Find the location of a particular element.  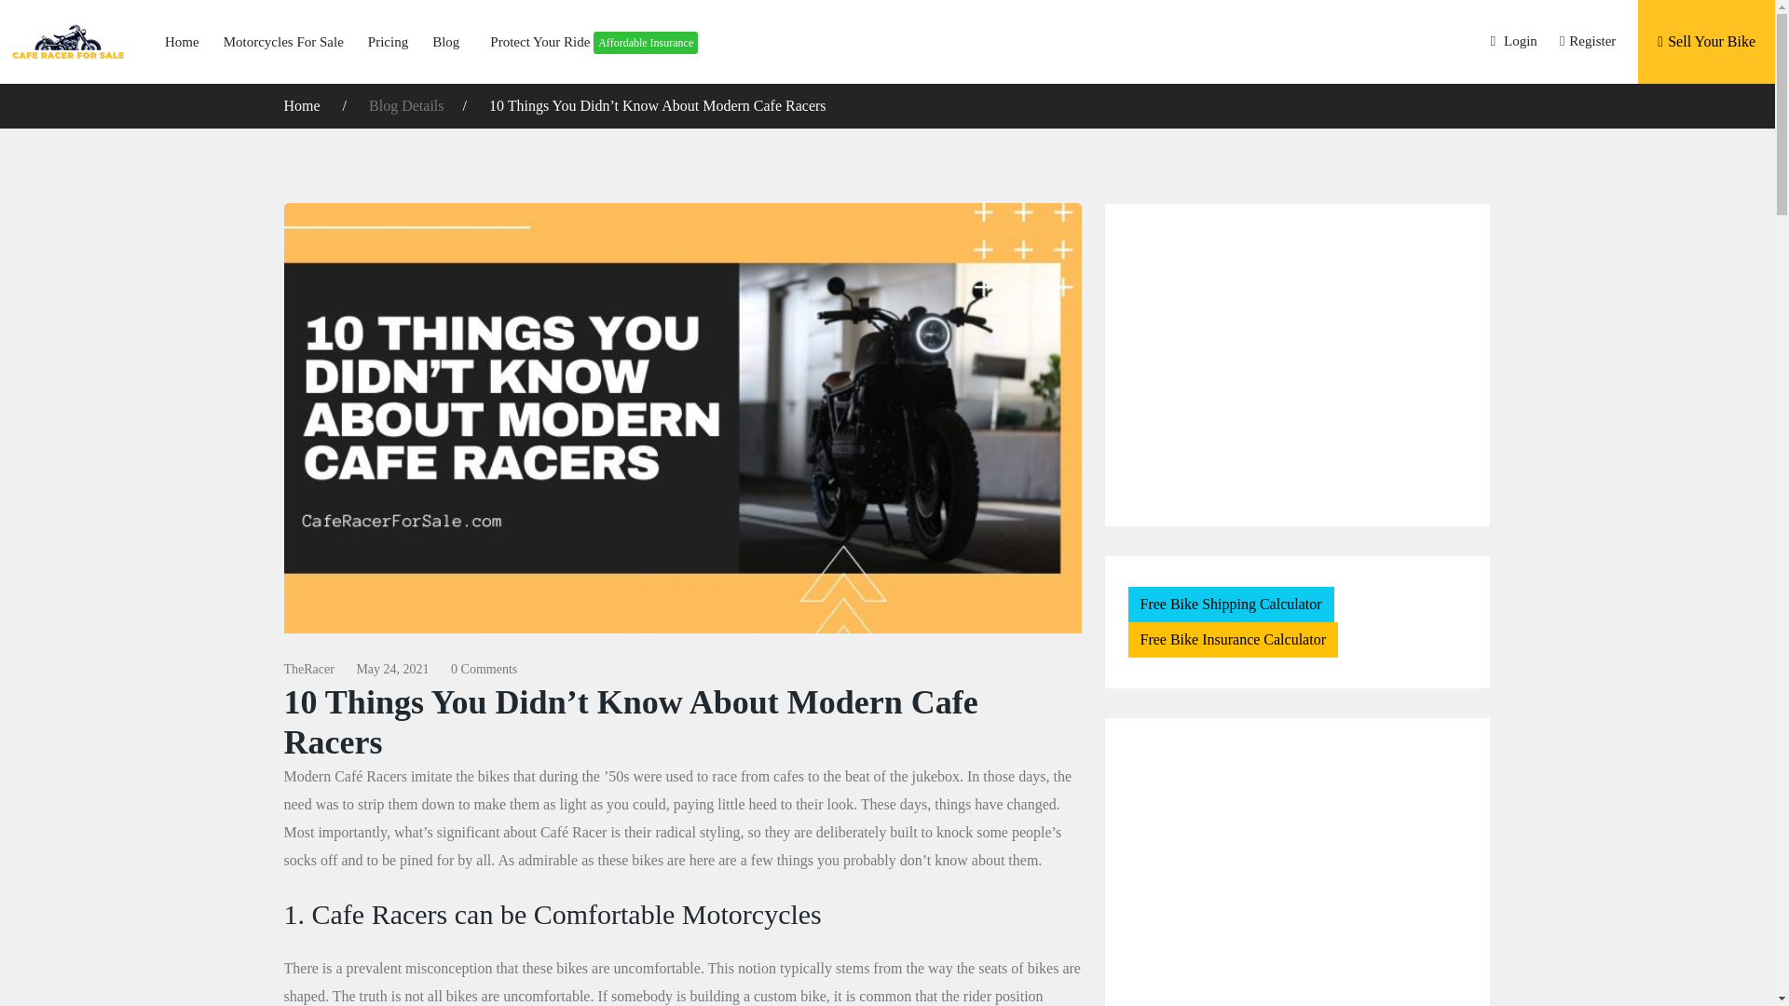

Blog Details is located at coordinates (406, 105).